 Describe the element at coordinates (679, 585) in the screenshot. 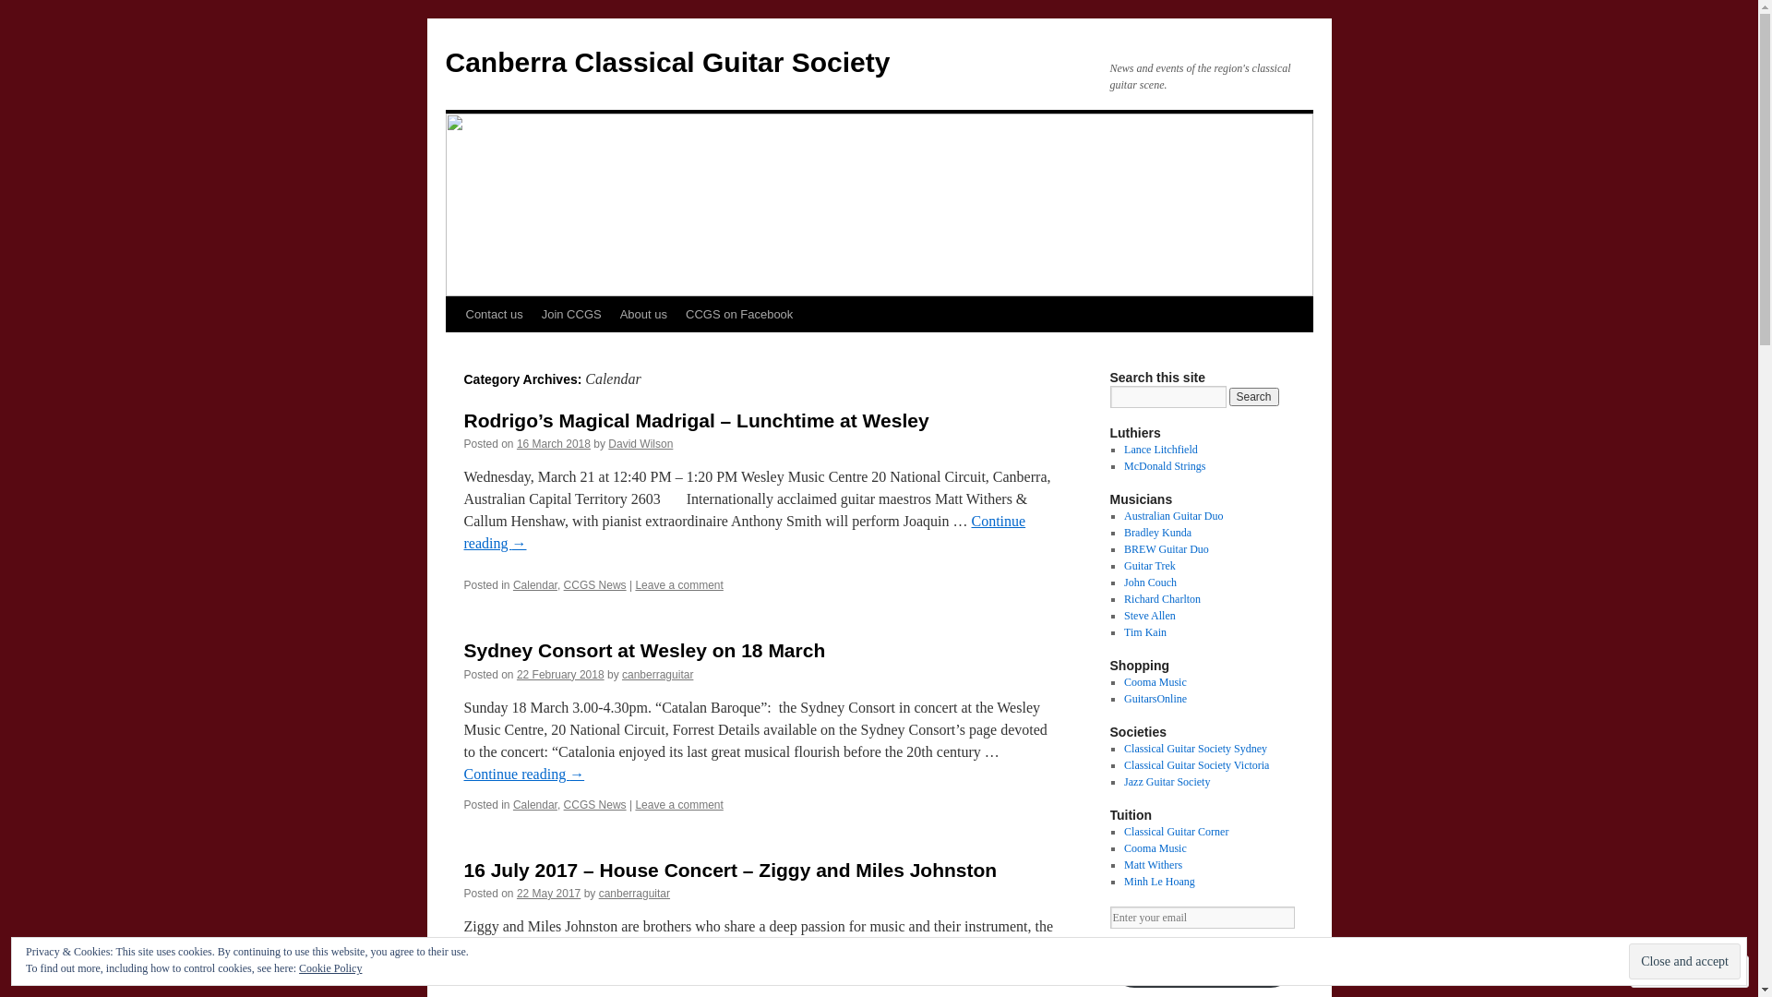

I see `Leave a comment` at that location.